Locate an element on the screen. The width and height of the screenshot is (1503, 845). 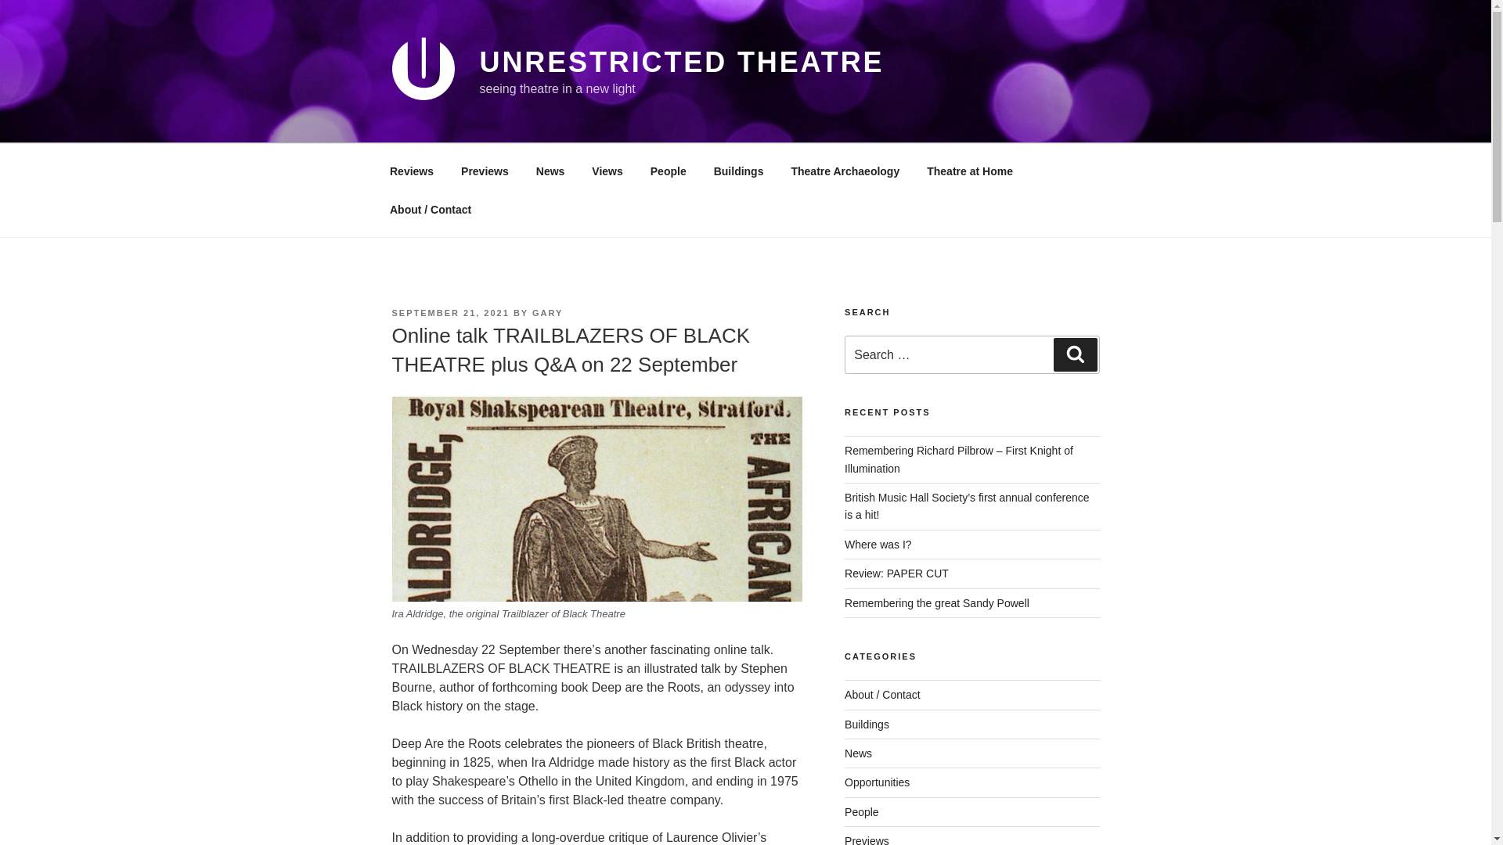
Review: PAPER CUT is located at coordinates (896, 573).